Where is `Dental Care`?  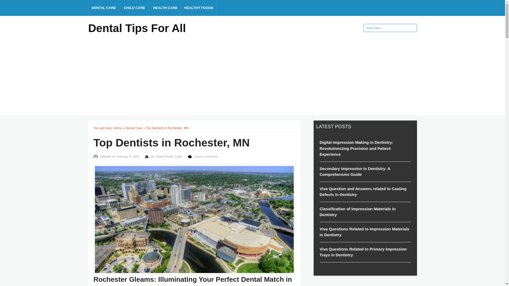
Dental Care is located at coordinates (134, 128).